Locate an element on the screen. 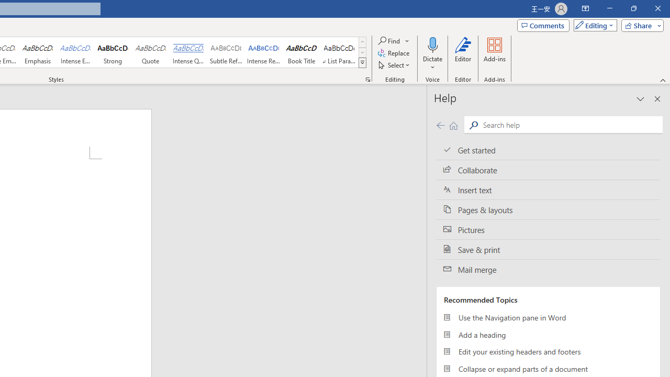 This screenshot has width=670, height=377. Get started is located at coordinates (548, 150).